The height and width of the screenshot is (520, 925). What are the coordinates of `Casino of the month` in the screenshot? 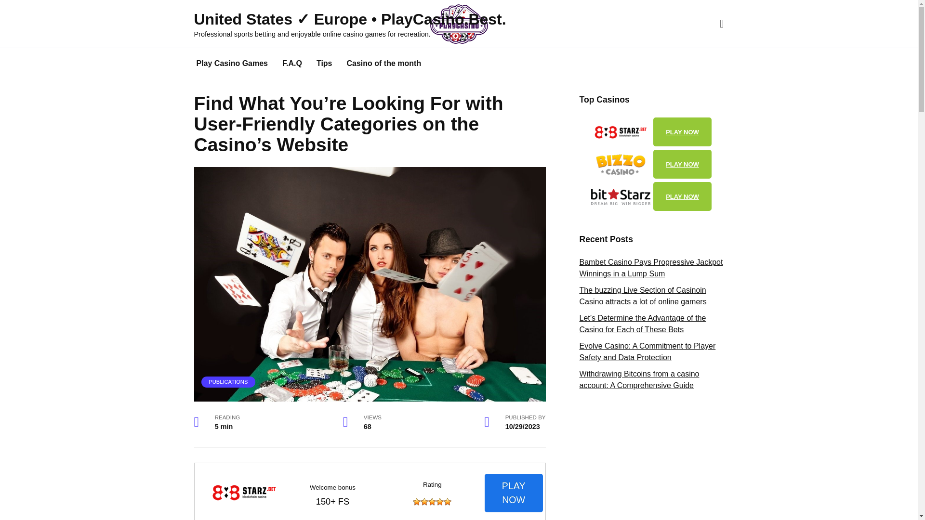 It's located at (384, 64).